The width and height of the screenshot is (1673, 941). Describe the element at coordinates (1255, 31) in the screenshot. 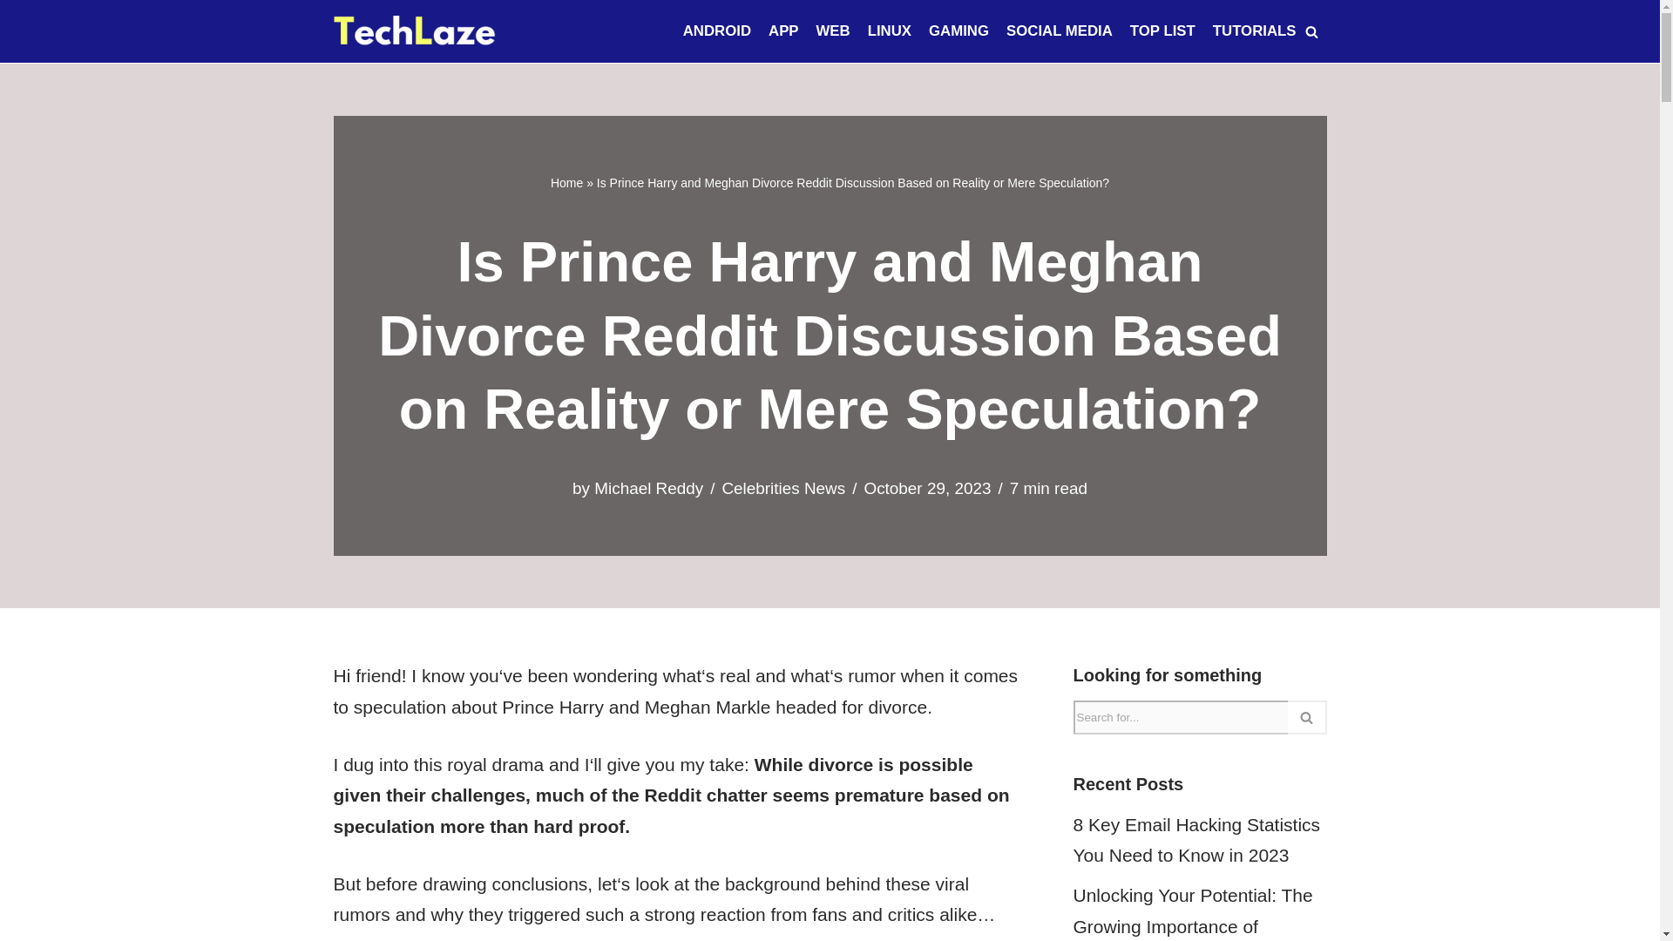

I see `TUTORIALS` at that location.